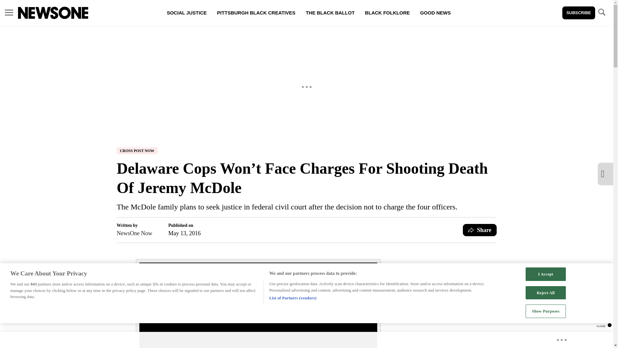 The image size is (618, 348). I want to click on BLACK FOLKLORE, so click(387, 13).